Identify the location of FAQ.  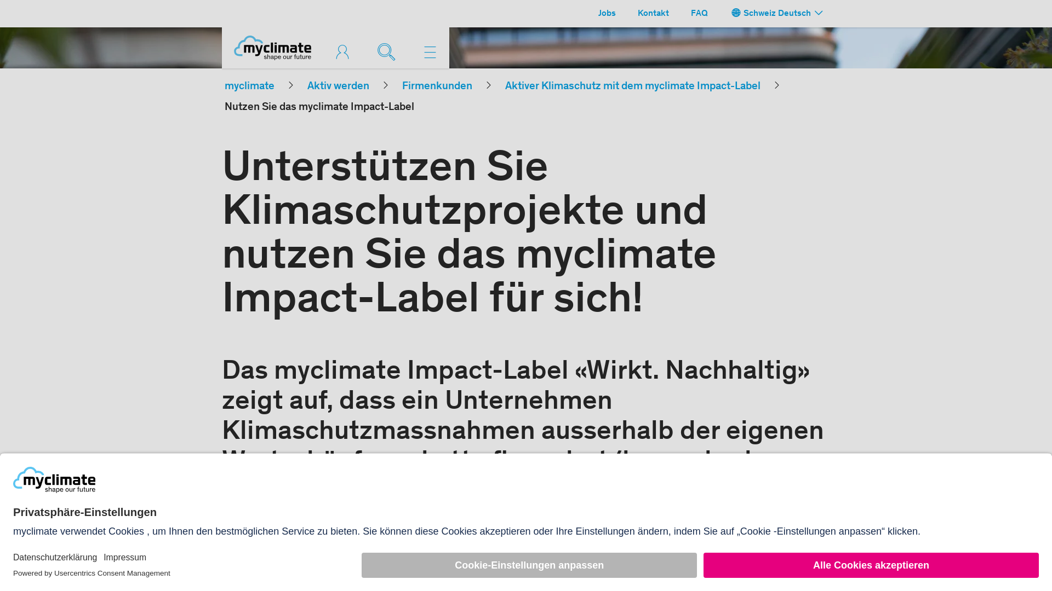
(699, 14).